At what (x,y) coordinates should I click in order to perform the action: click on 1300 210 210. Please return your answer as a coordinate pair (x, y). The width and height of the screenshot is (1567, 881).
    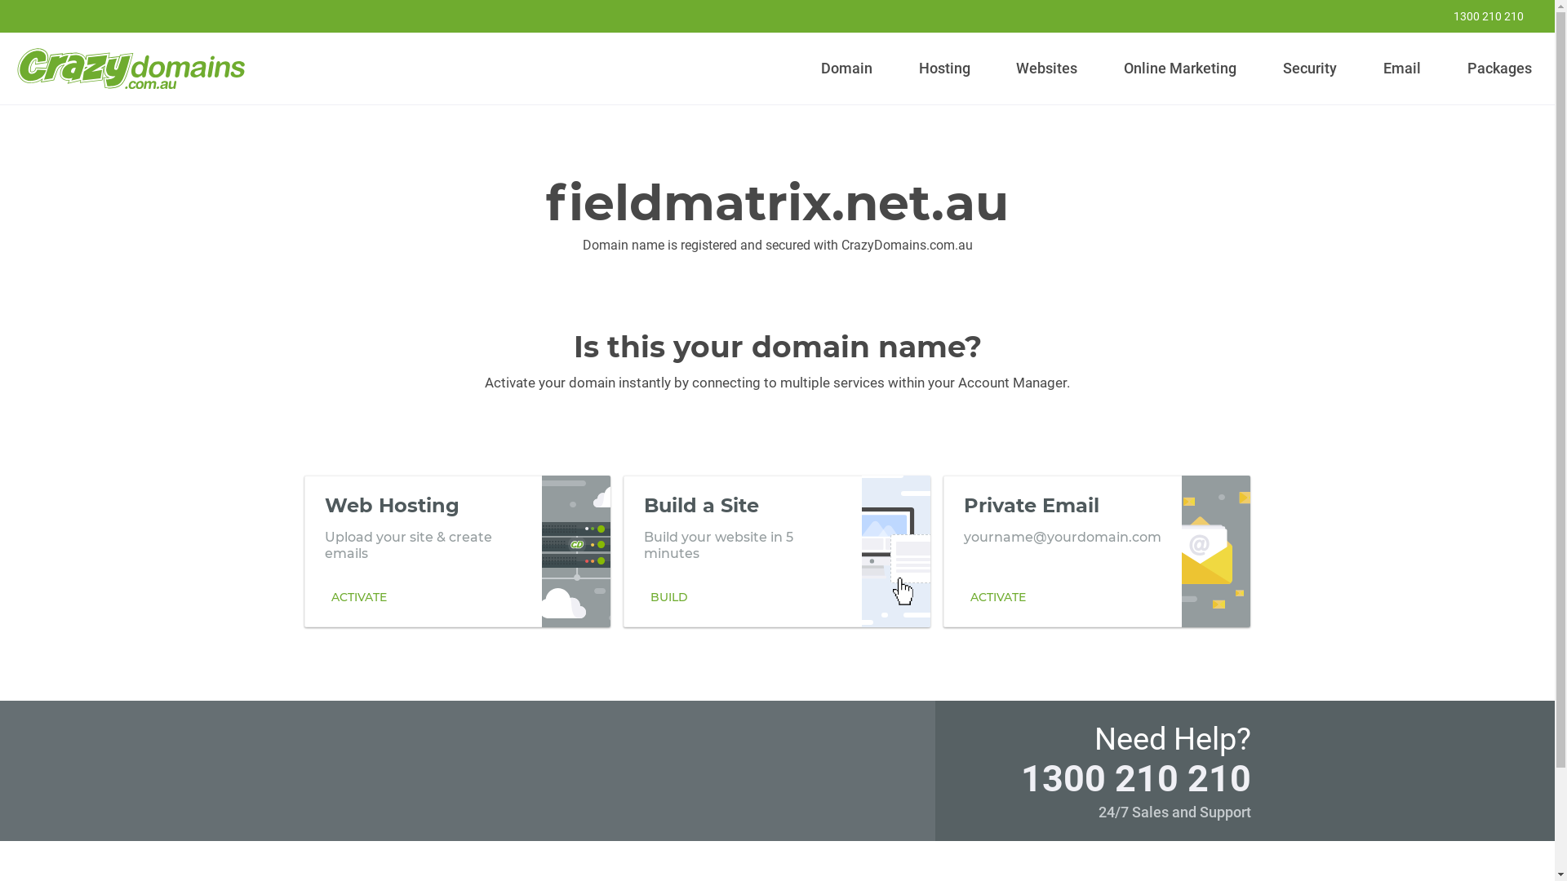
    Looking at the image, I should click on (1478, 16).